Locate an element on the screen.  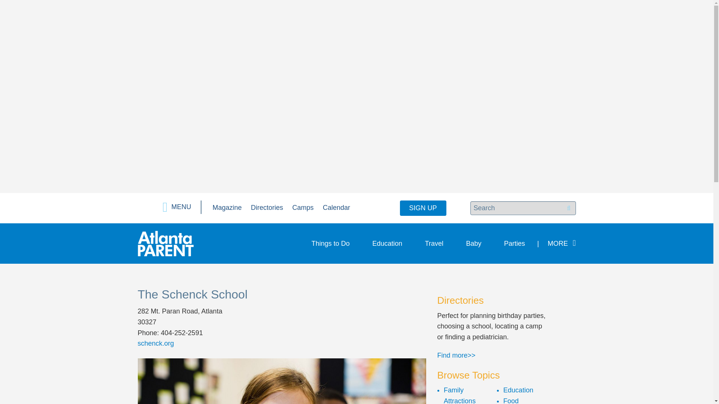
Calendar is located at coordinates (336, 207).